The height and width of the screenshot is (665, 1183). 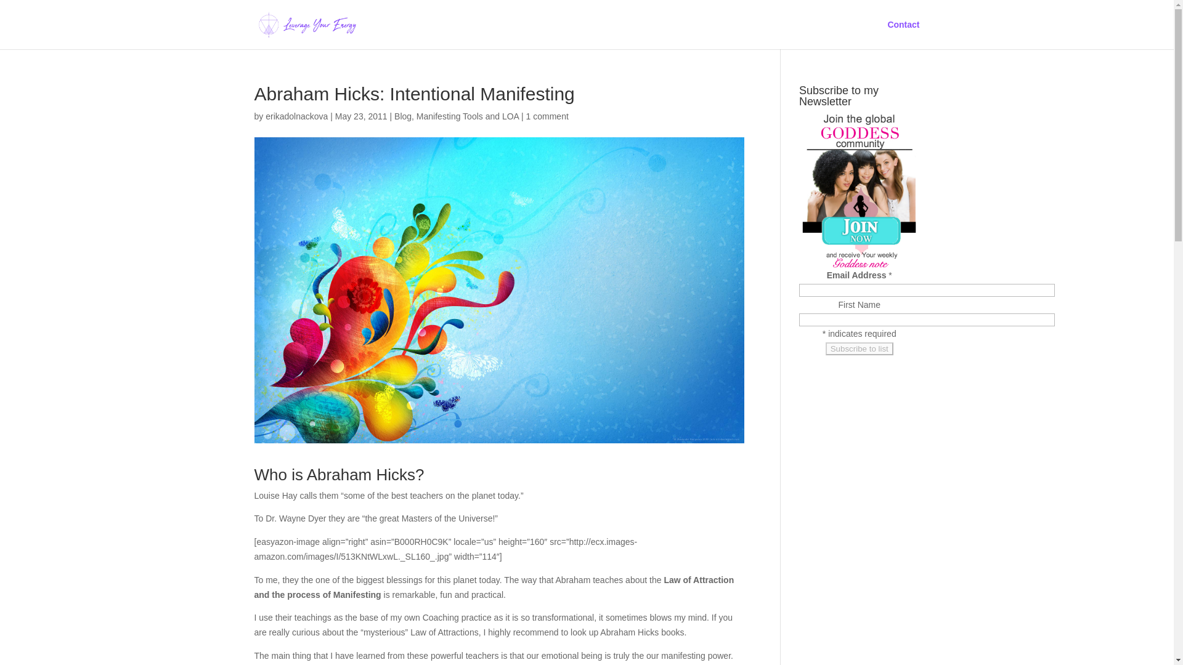 What do you see at coordinates (296, 116) in the screenshot?
I see `erikadolnackova` at bounding box center [296, 116].